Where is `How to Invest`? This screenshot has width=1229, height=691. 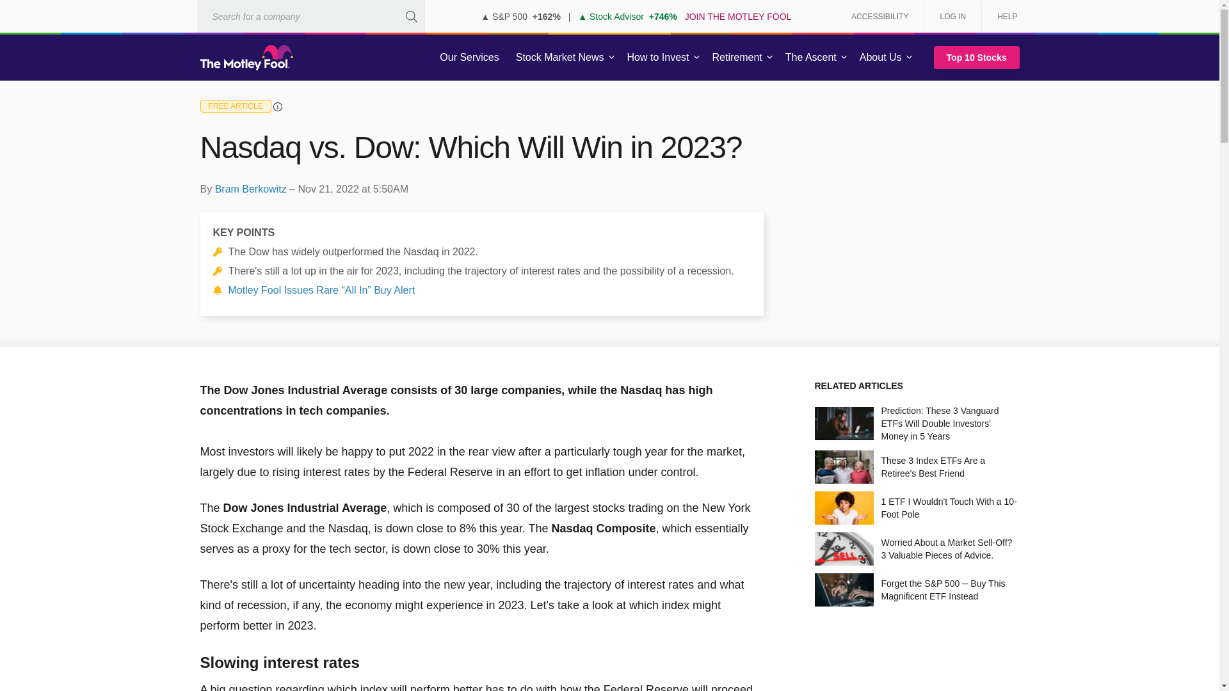
How to Invest is located at coordinates (658, 58).